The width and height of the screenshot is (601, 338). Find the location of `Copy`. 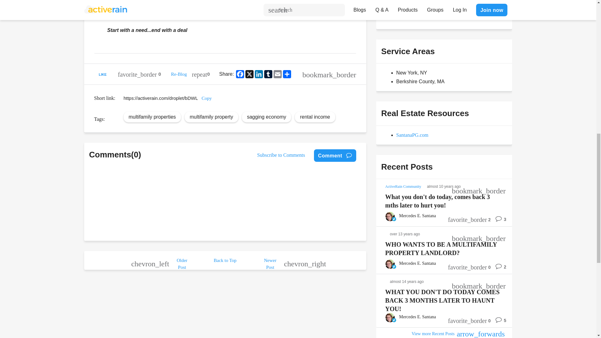

Copy is located at coordinates (207, 98).